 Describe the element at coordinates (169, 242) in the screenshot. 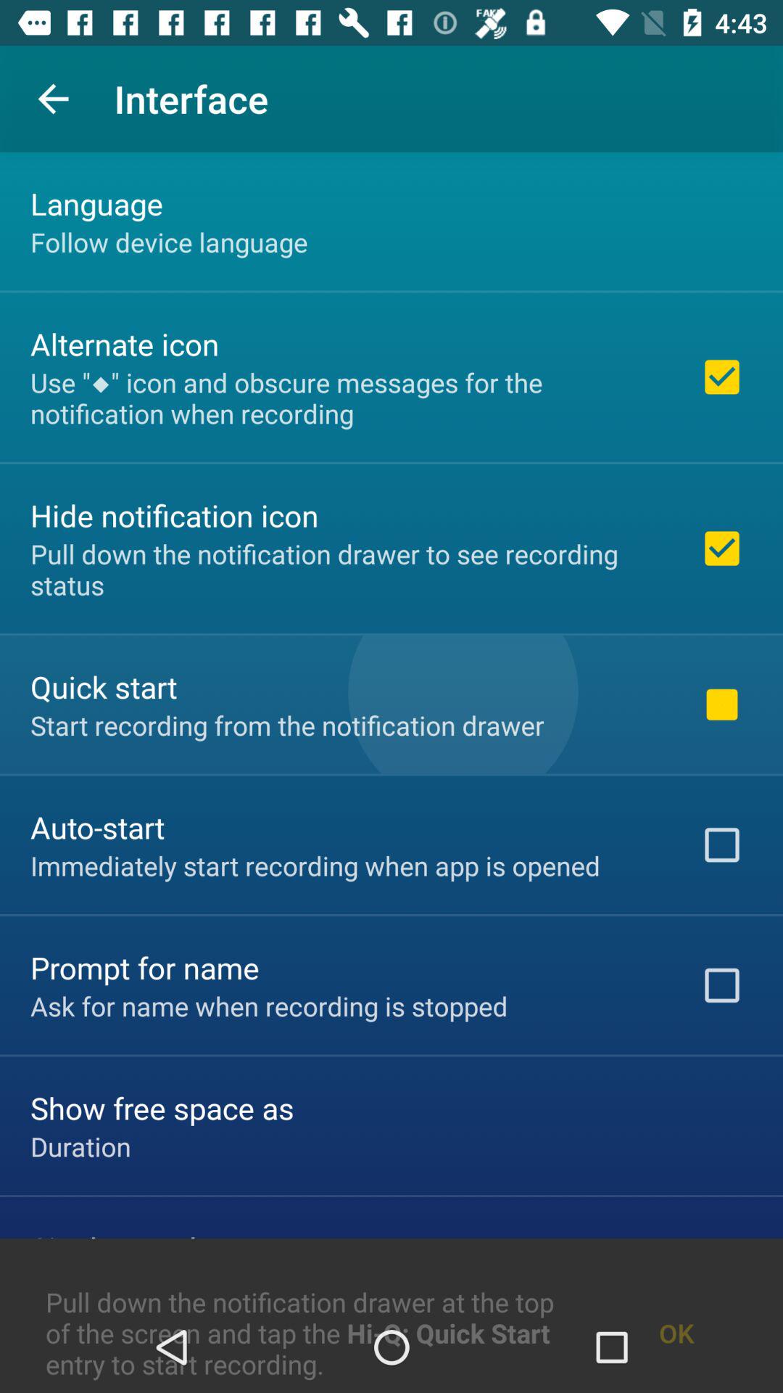

I see `jump to the follow device language icon` at that location.